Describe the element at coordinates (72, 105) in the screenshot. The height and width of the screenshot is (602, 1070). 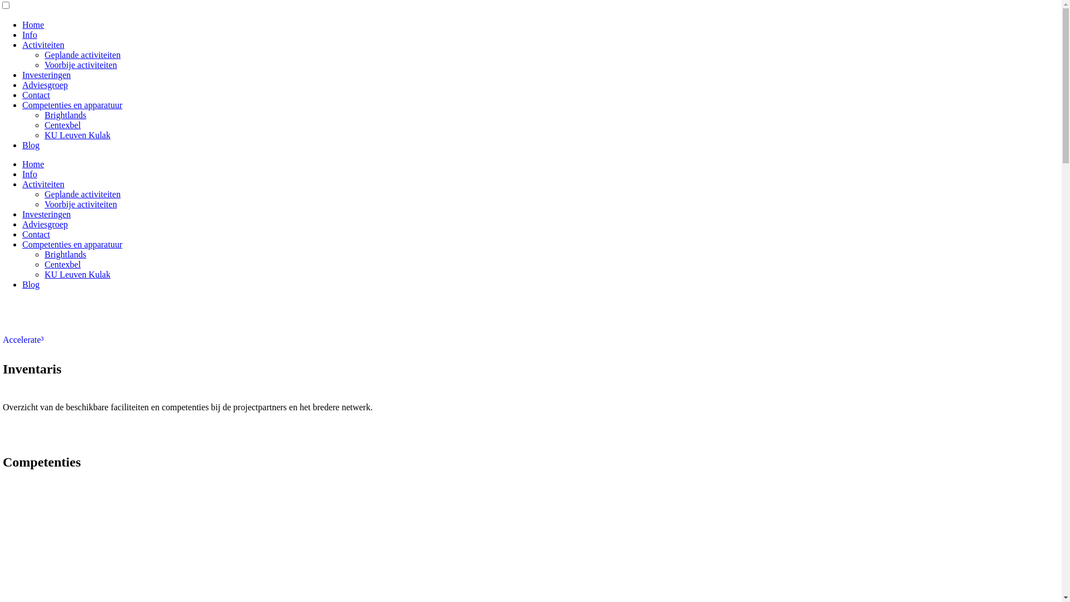
I see `Competenties en apparatuur` at that location.